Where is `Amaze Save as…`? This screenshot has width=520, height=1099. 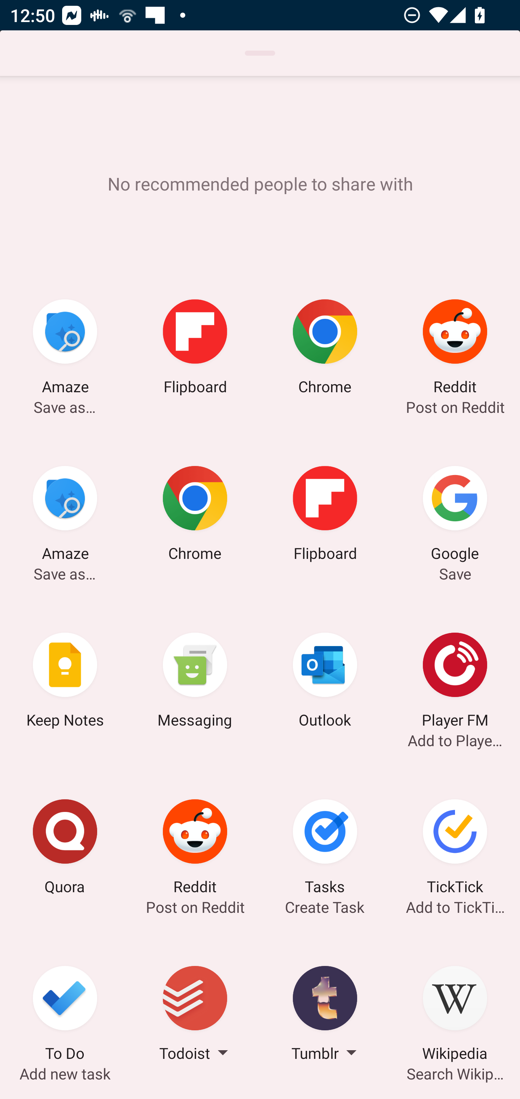
Amaze Save as… is located at coordinates (65, 348).